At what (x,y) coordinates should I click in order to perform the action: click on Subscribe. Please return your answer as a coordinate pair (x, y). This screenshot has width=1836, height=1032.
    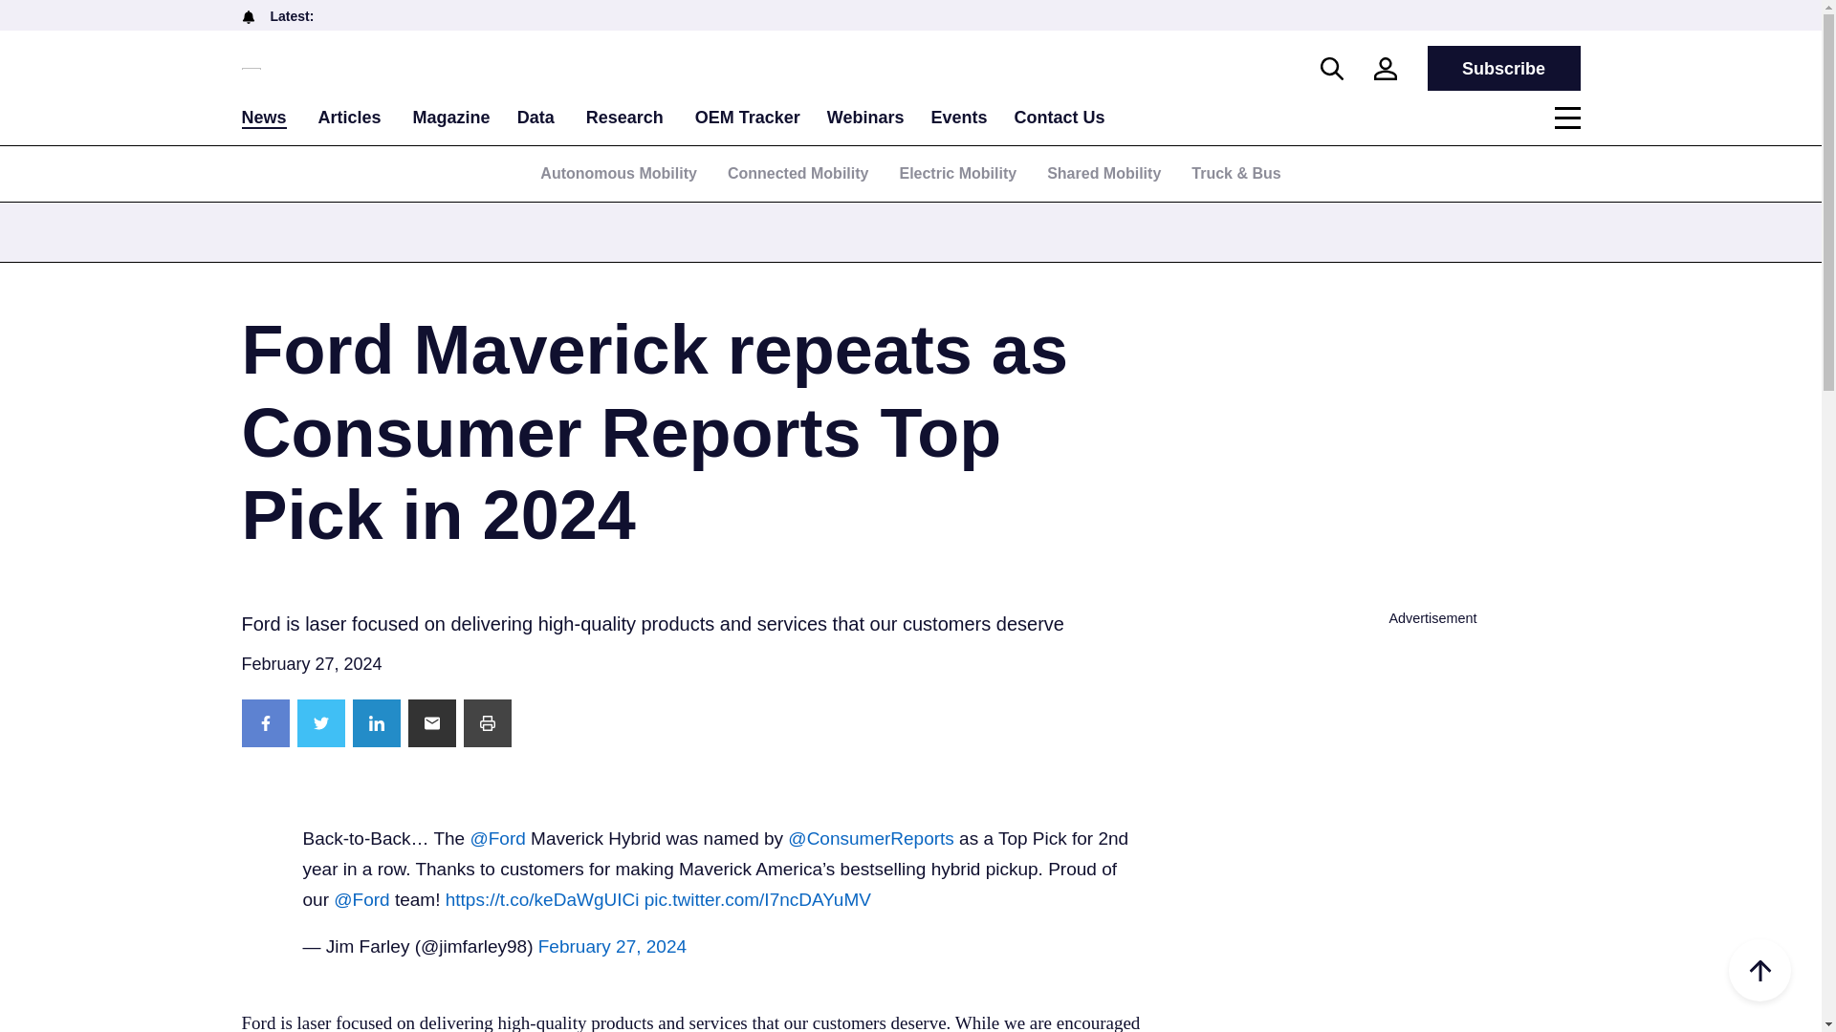
    Looking at the image, I should click on (1502, 68).